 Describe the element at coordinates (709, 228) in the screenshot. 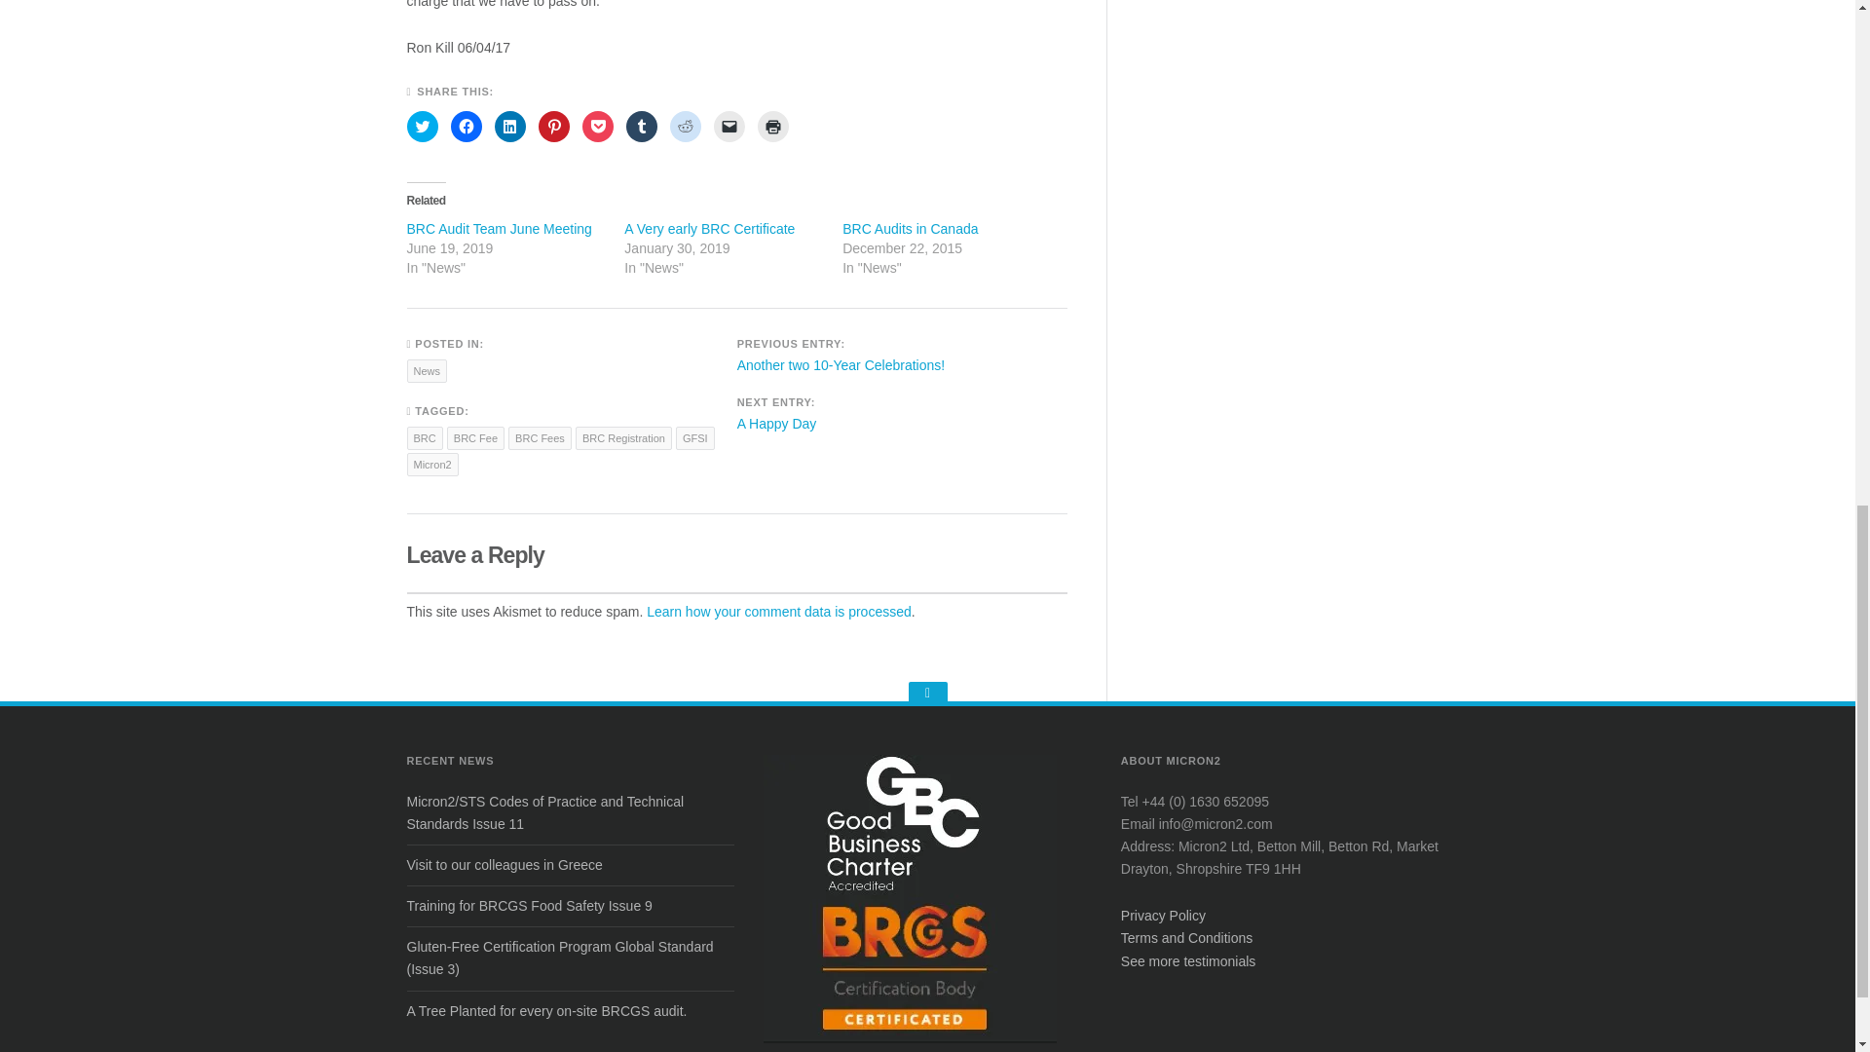

I see `A Very early BRC Certificate` at that location.